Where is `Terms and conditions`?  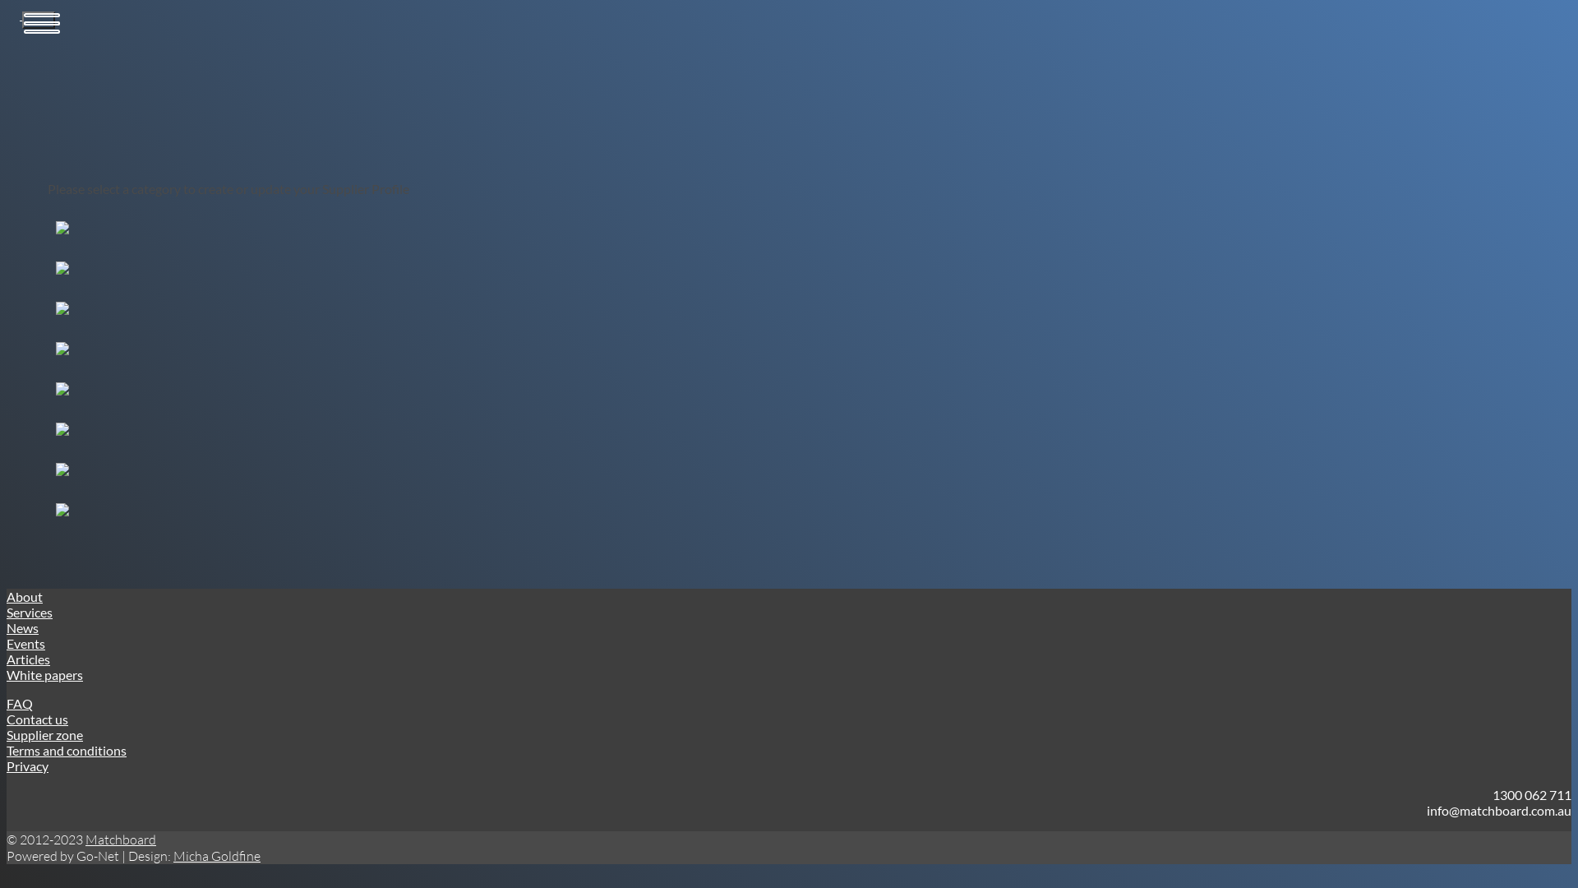
Terms and conditions is located at coordinates (67, 750).